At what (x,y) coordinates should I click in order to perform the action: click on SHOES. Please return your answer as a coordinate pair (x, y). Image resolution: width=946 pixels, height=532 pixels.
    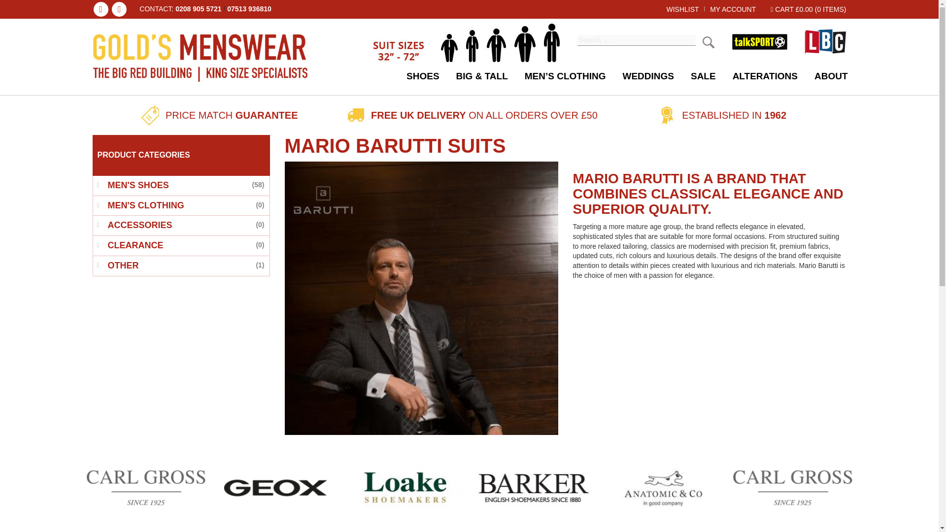
    Looking at the image, I should click on (423, 76).